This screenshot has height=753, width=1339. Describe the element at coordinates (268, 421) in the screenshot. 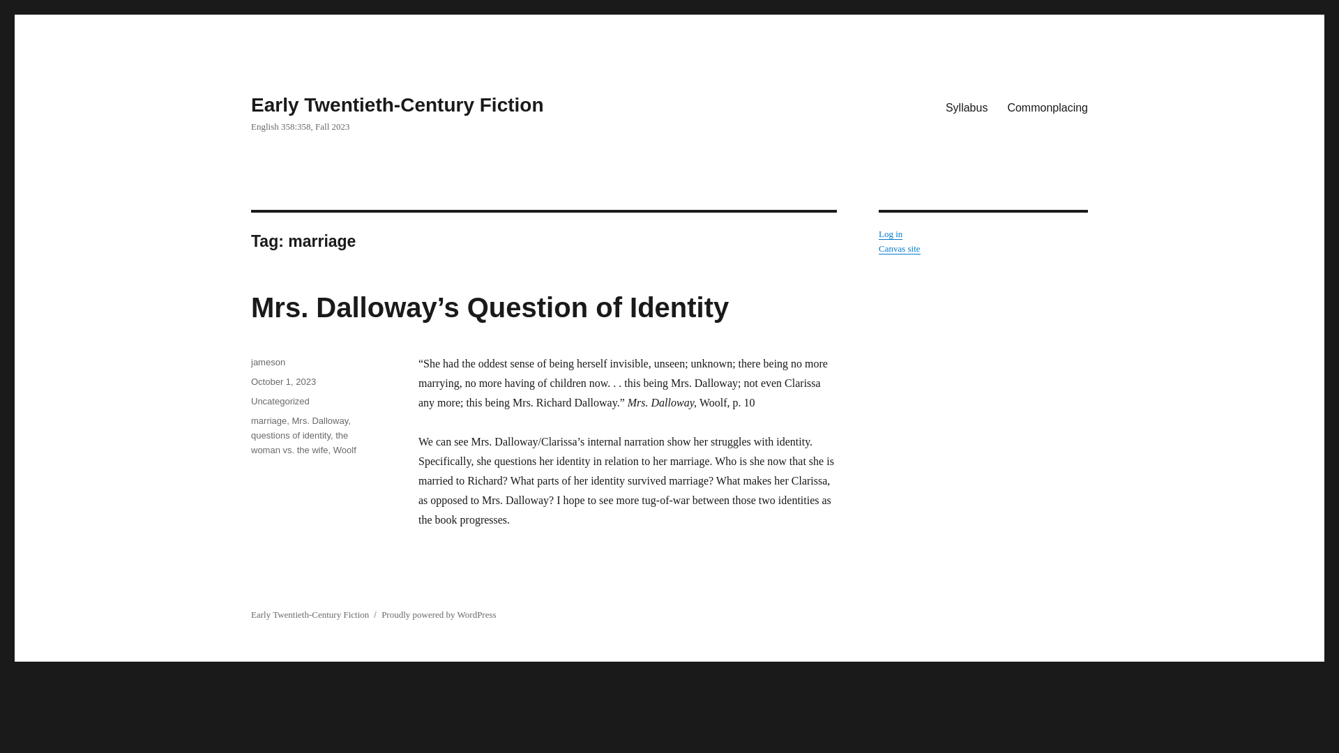

I see `marriage` at that location.